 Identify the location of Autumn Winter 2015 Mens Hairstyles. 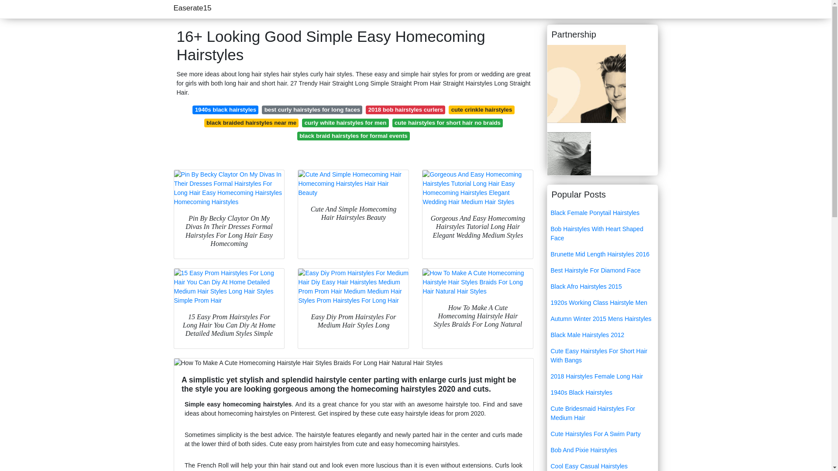
(602, 318).